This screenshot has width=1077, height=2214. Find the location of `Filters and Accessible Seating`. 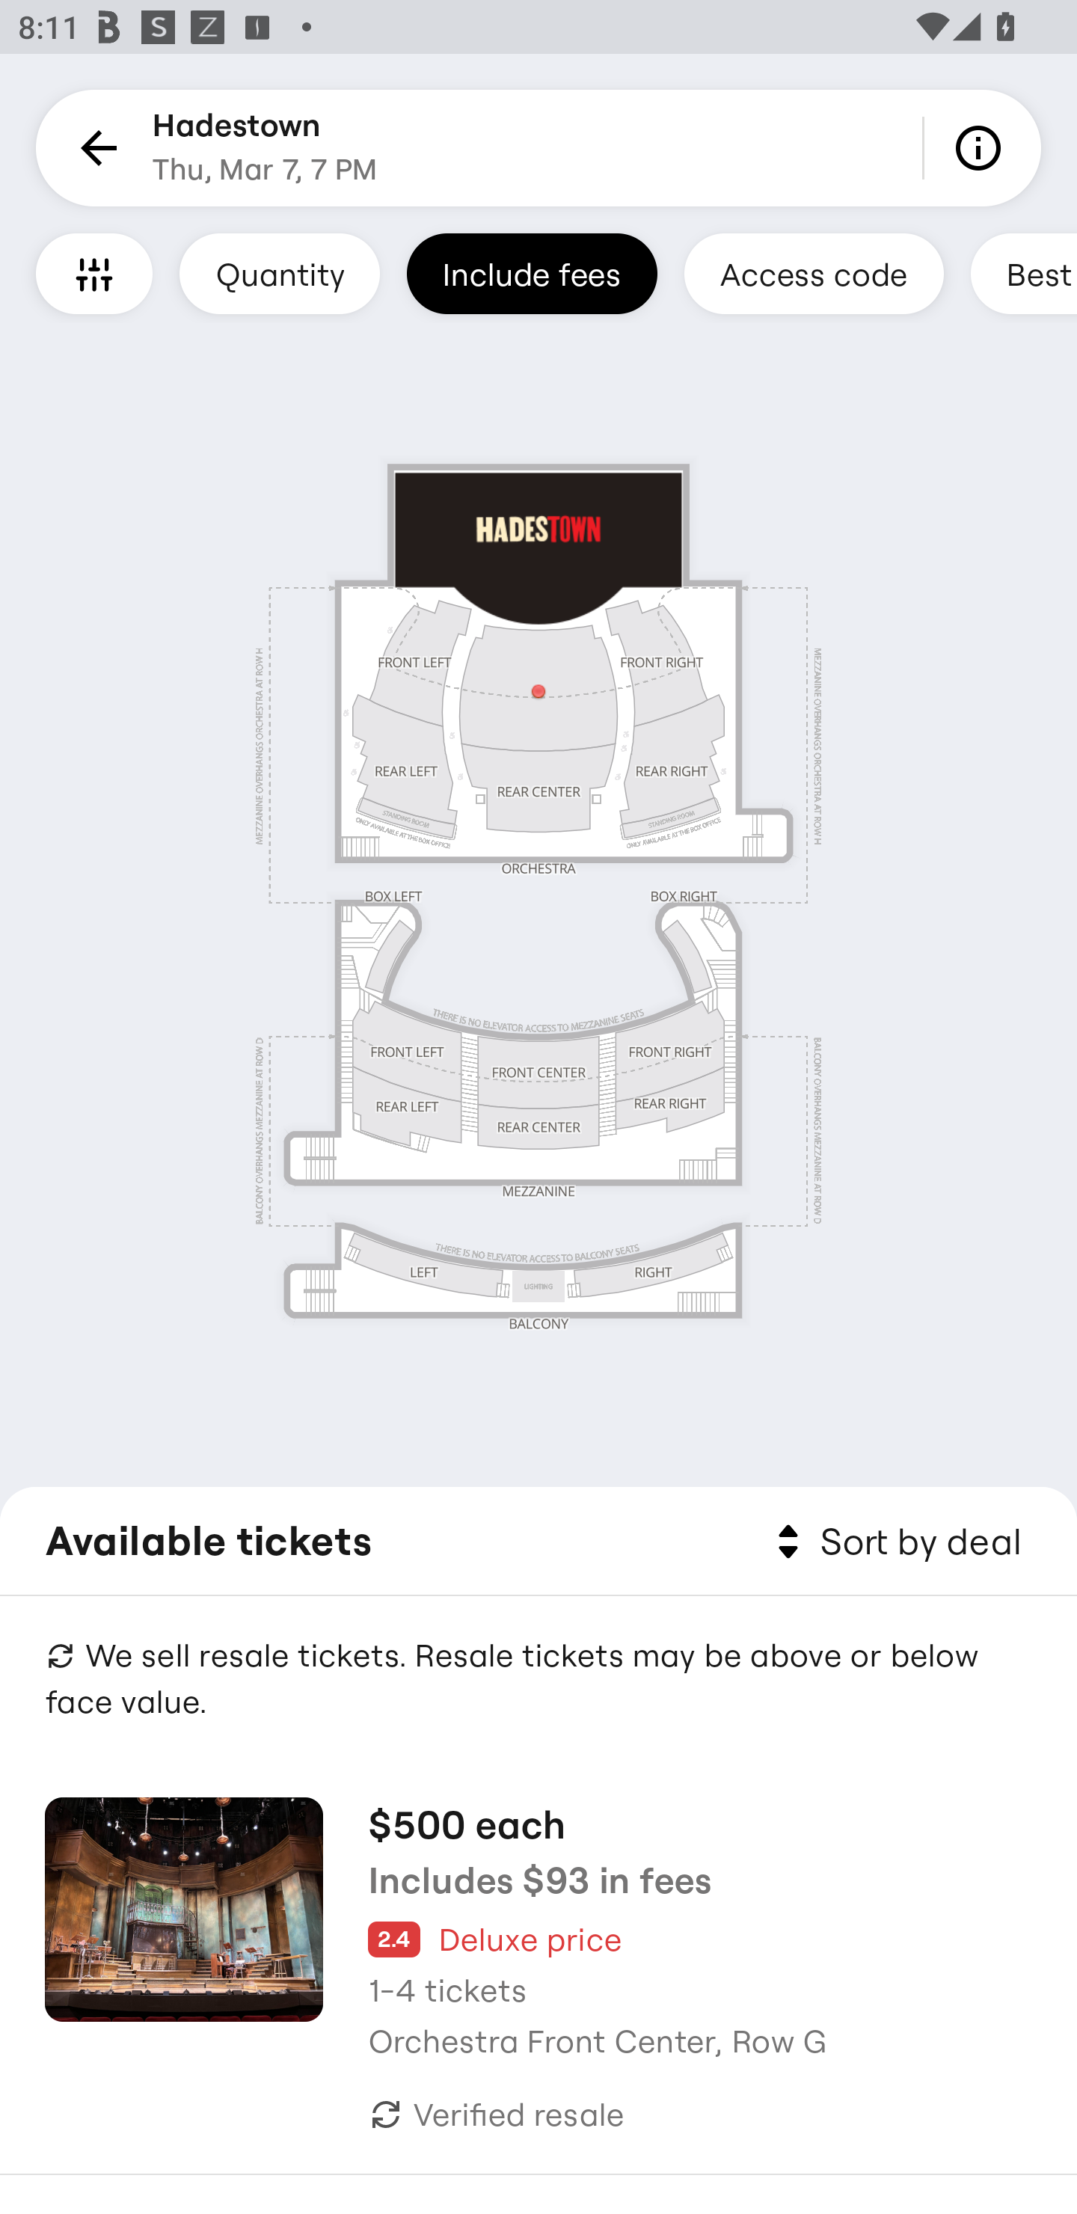

Filters and Accessible Seating is located at coordinates (94, 273).